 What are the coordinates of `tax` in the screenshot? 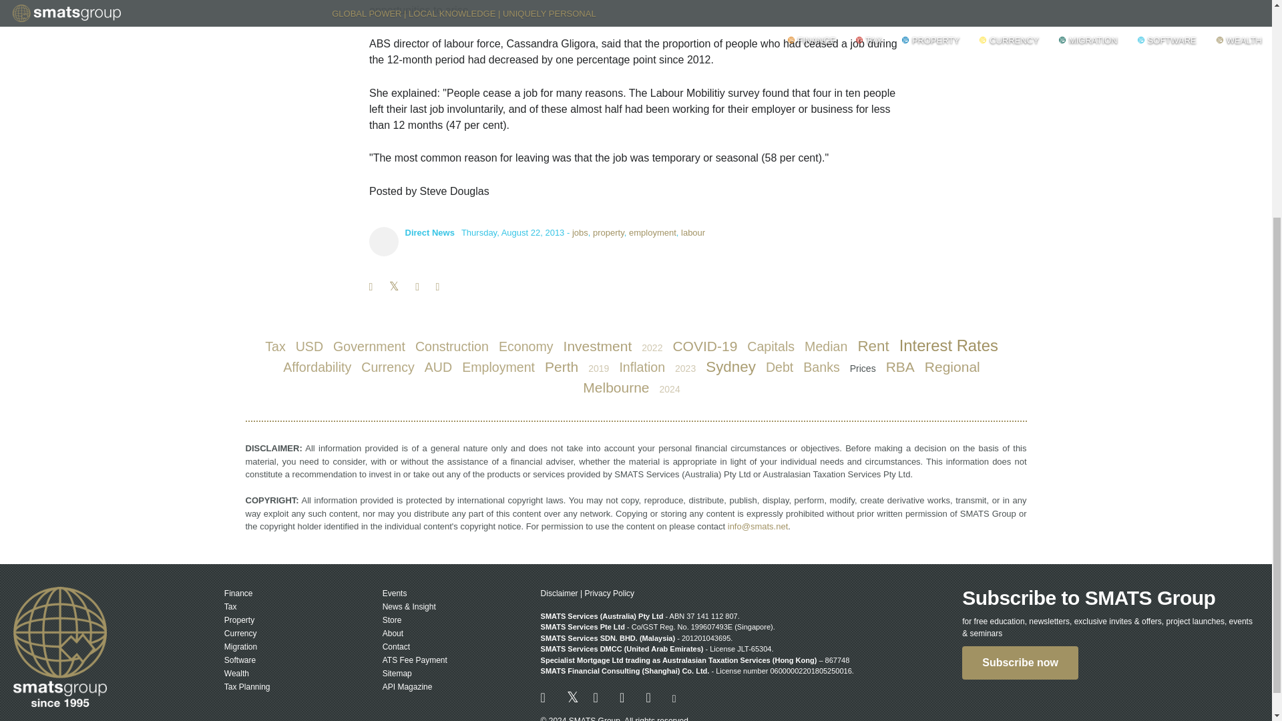 It's located at (275, 346).